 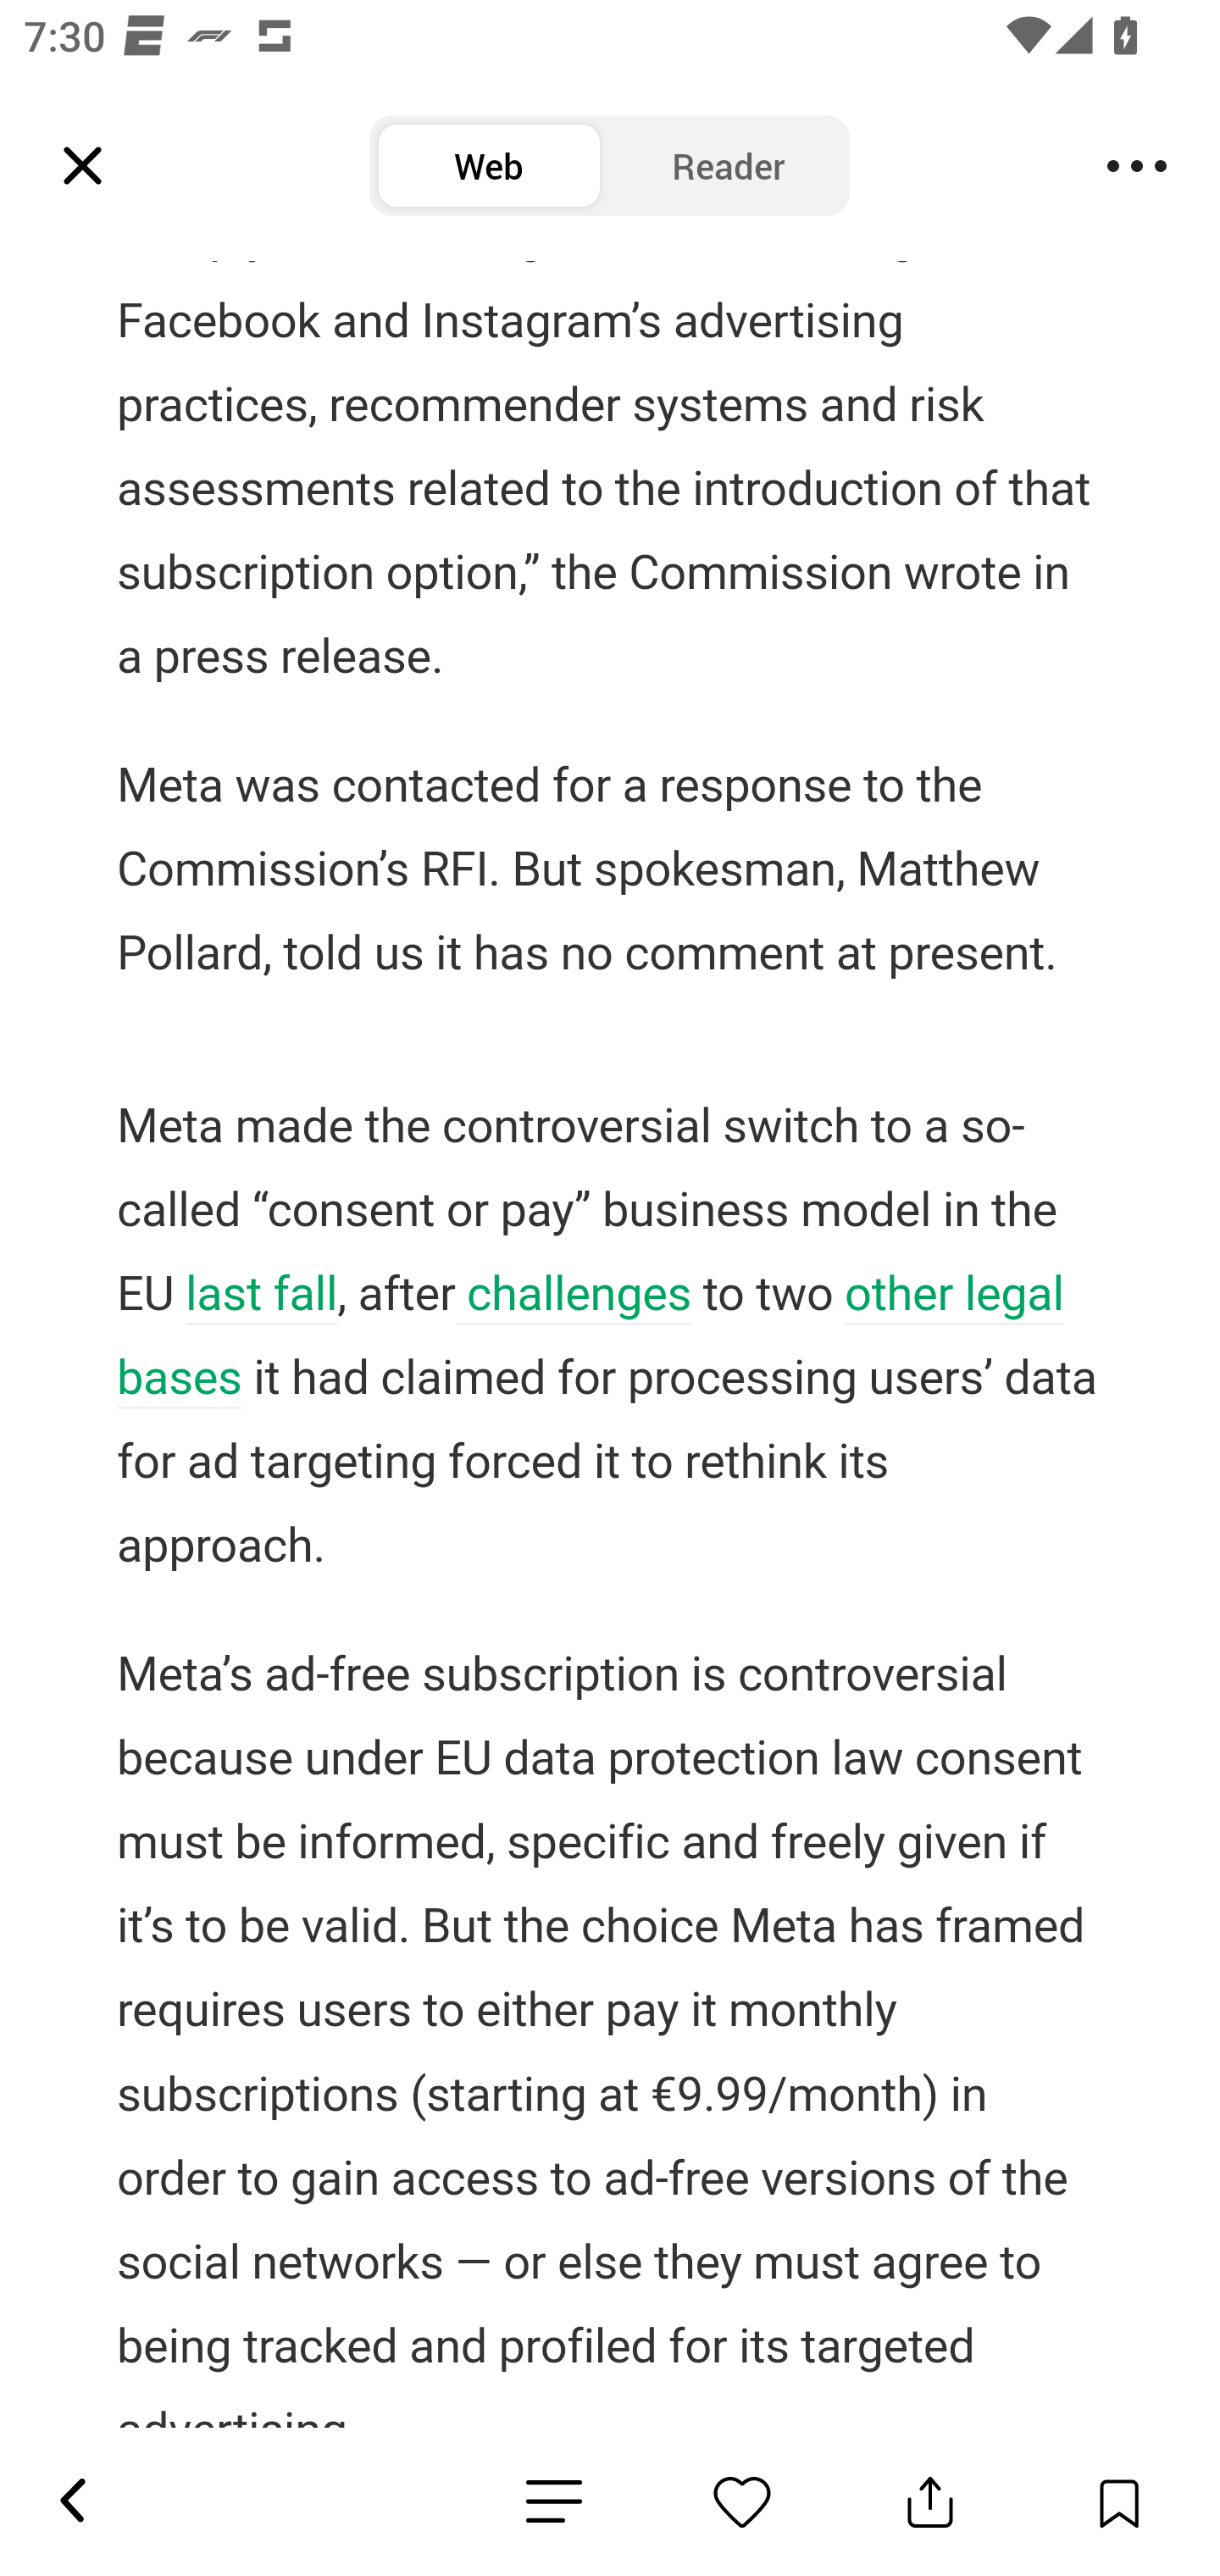 I want to click on News Detail Emotion, so click(x=554, y=2501).